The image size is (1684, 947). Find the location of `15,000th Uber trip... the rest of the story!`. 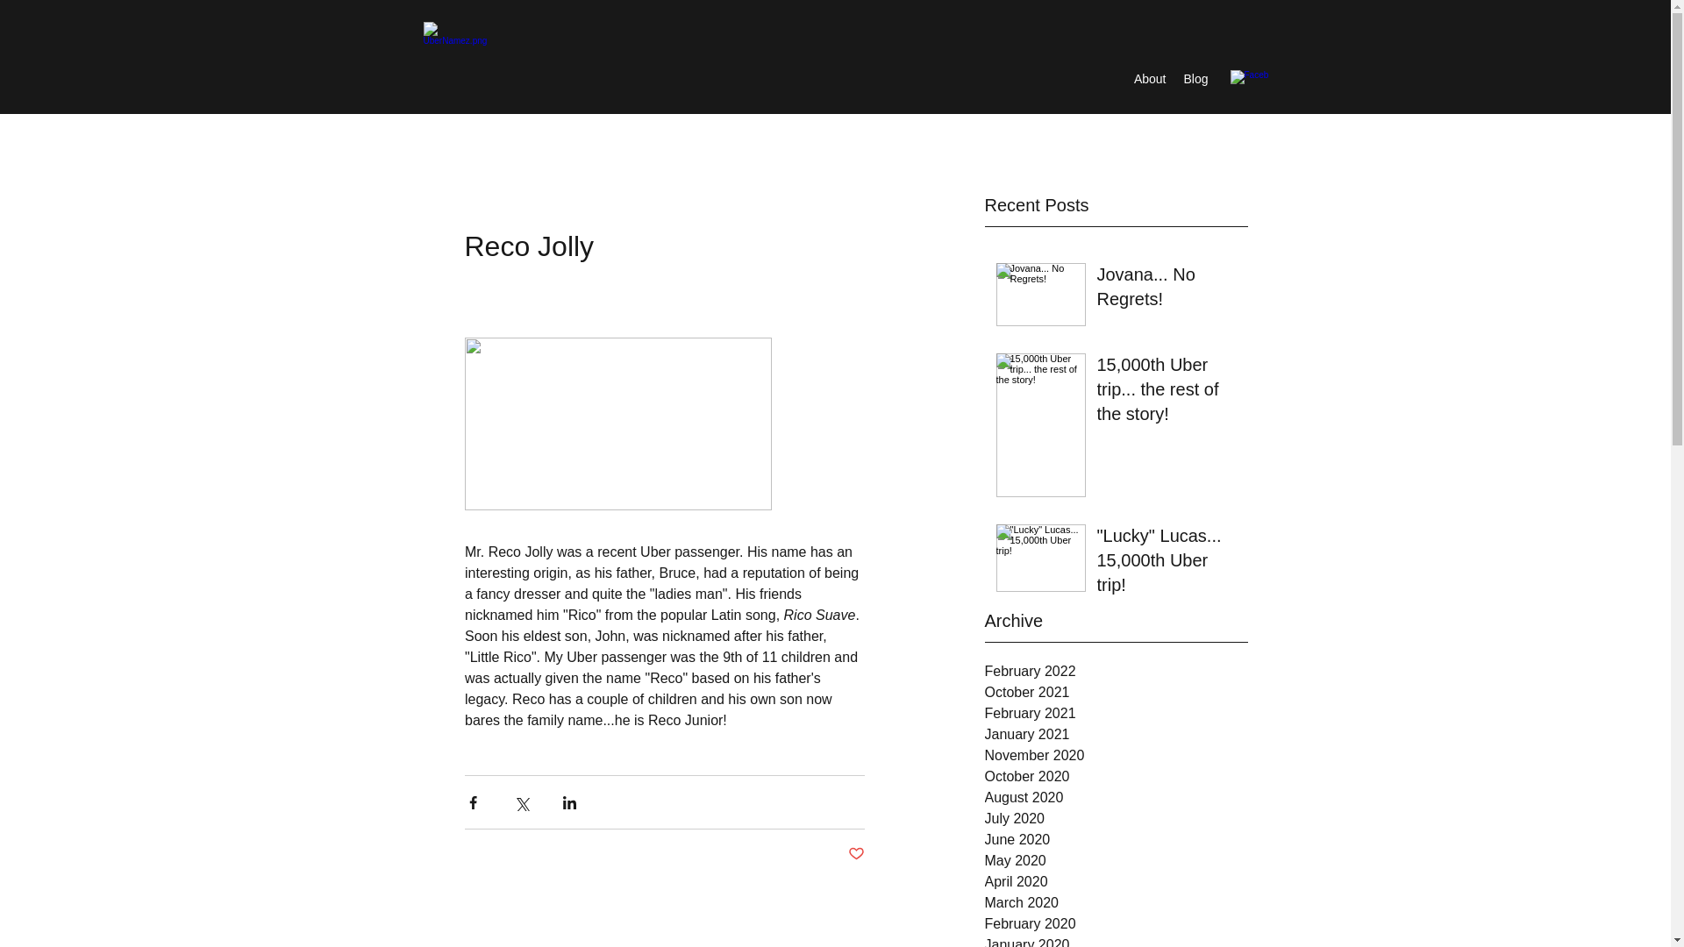

15,000th Uber trip... the rest of the story! is located at coordinates (1166, 392).